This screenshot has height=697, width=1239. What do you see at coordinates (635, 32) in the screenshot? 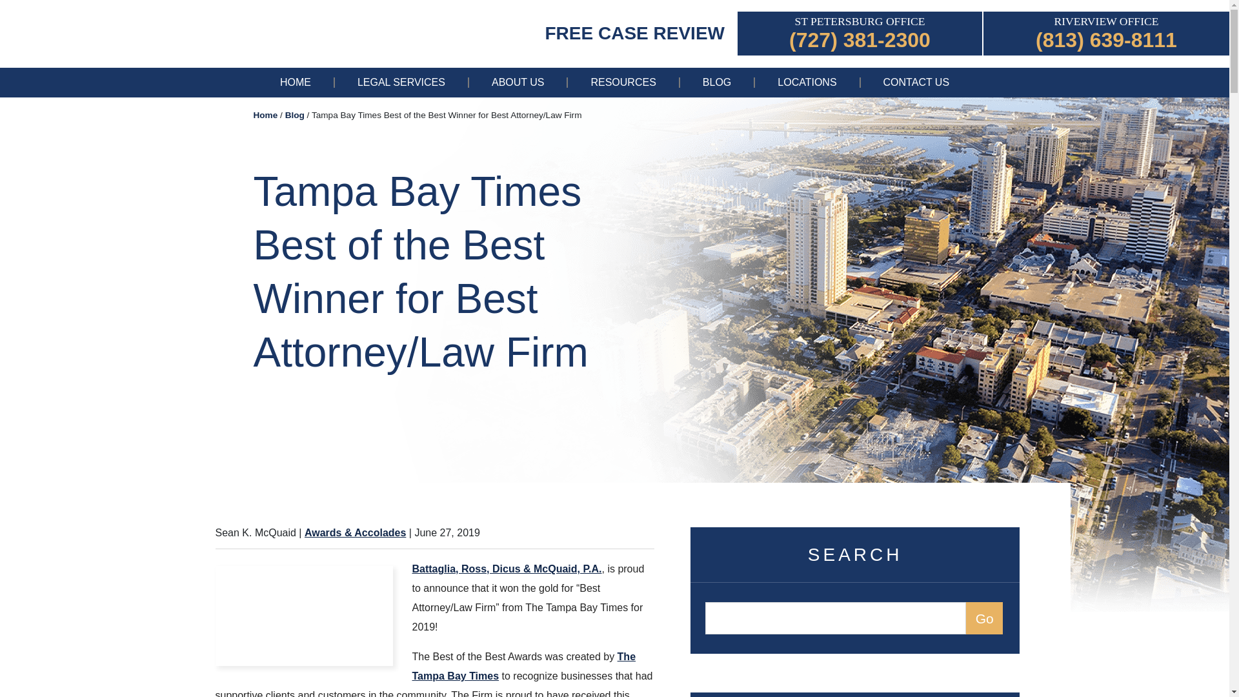
I see `FREE CASE REVIEW` at bounding box center [635, 32].